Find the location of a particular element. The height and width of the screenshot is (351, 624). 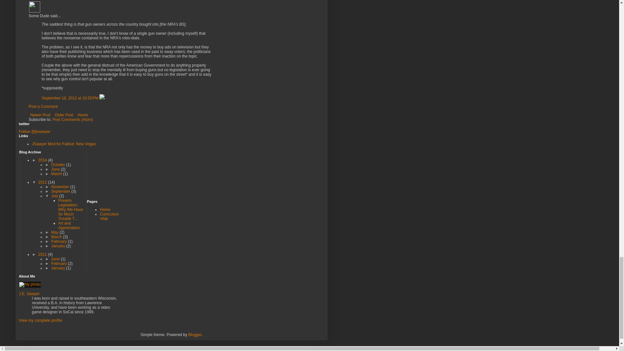

September is located at coordinates (61, 191).